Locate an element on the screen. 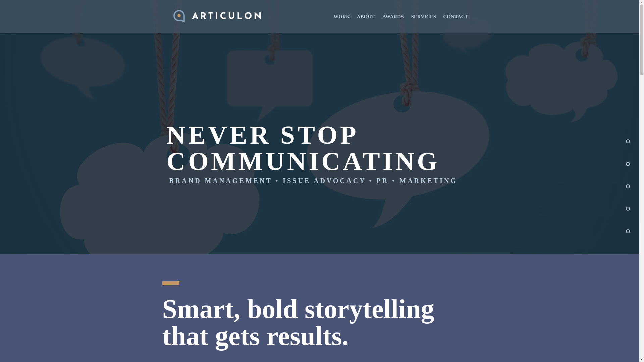 This screenshot has height=362, width=644. WORK is located at coordinates (341, 17).